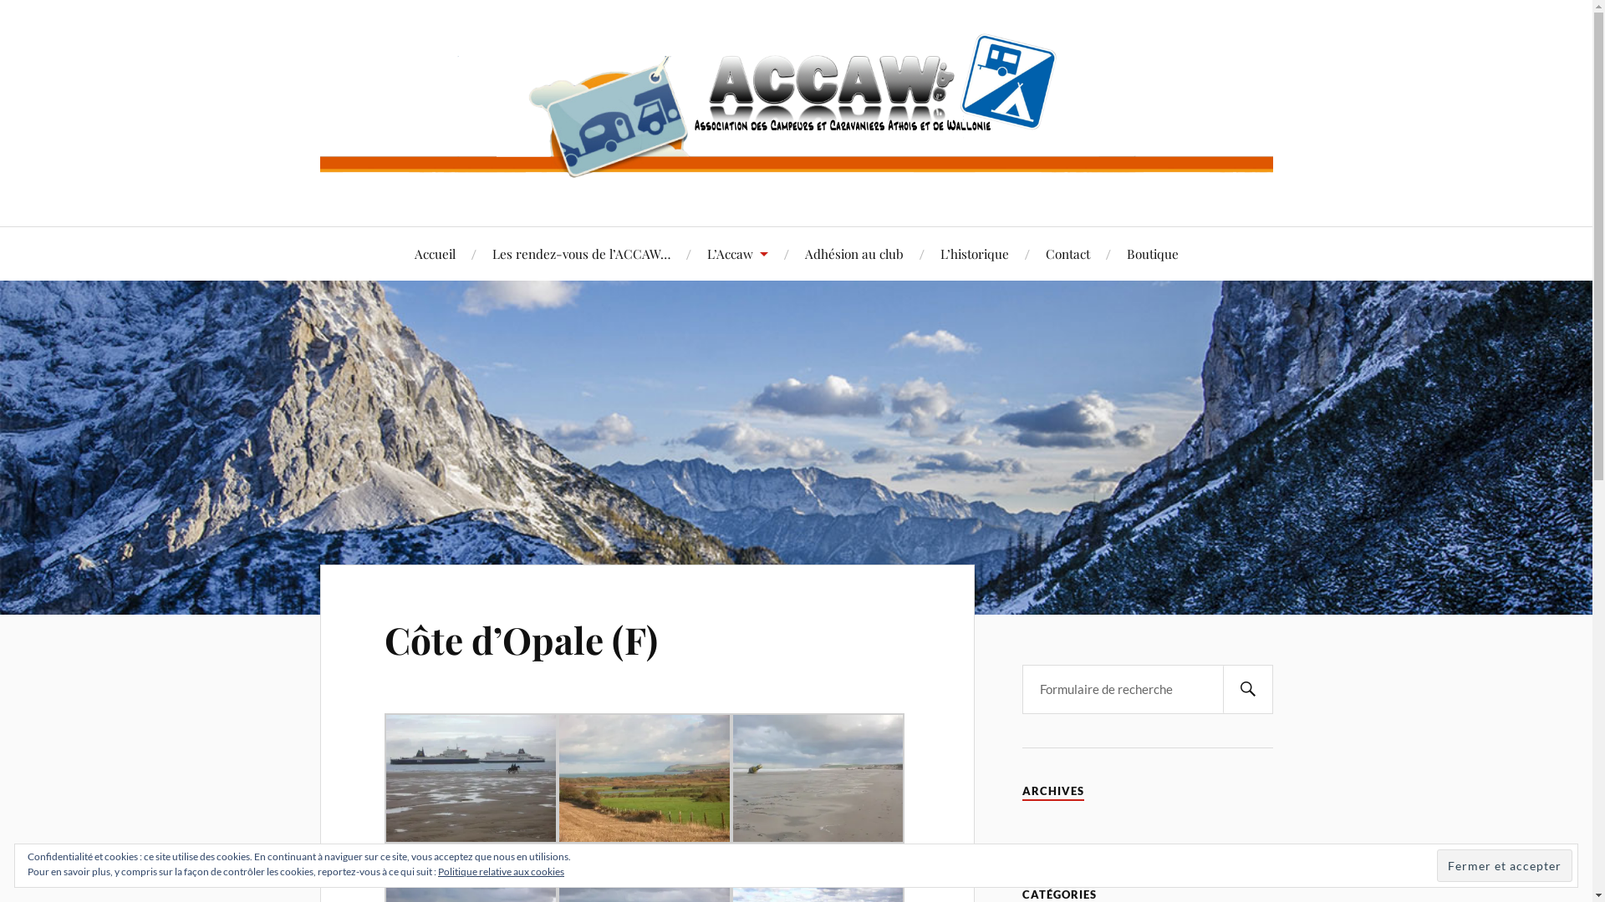  I want to click on Politique relative aux cookies, so click(502, 872).